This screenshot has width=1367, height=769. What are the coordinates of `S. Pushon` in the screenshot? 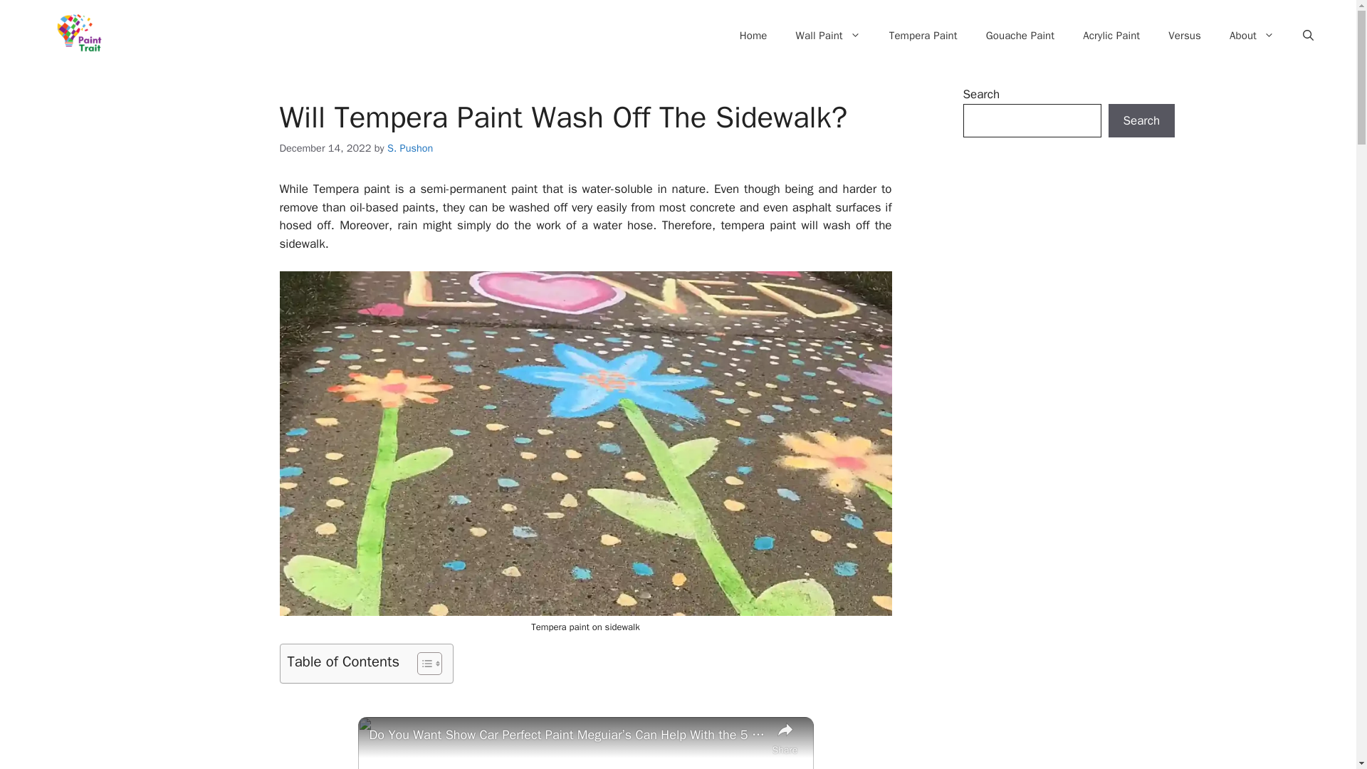 It's located at (410, 148).